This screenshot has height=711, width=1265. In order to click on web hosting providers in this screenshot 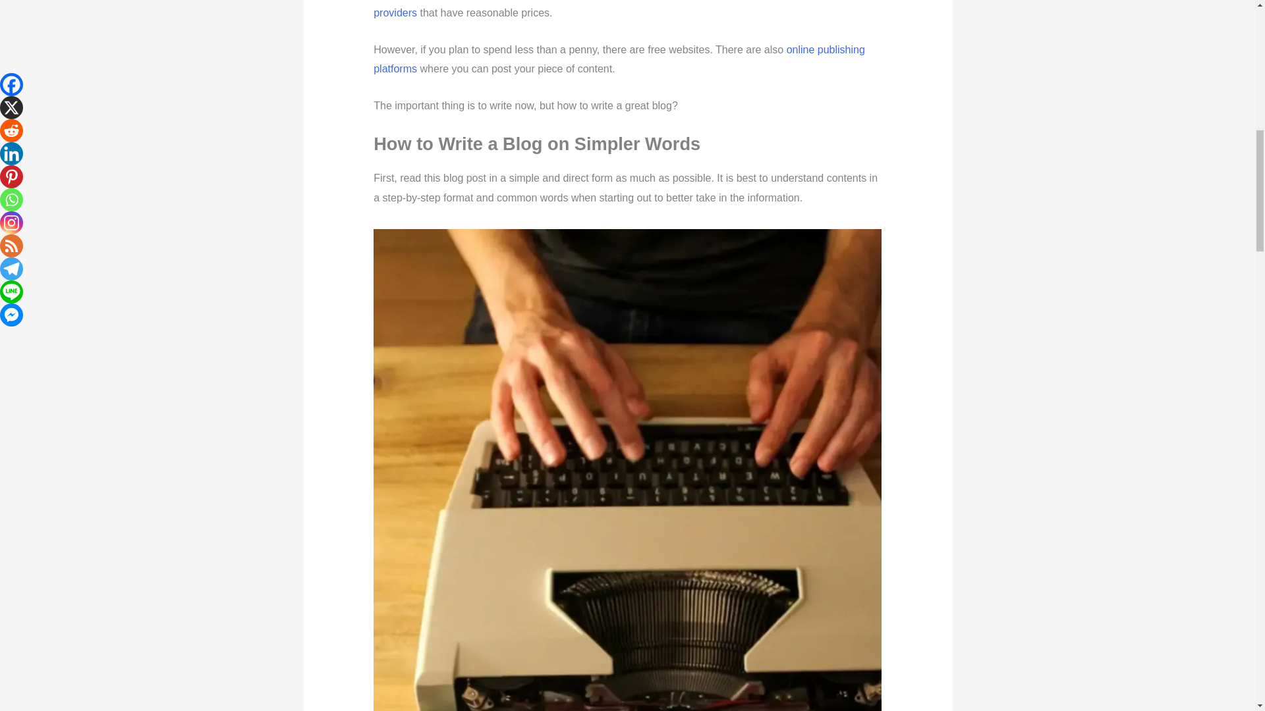, I will do `click(609, 9)`.